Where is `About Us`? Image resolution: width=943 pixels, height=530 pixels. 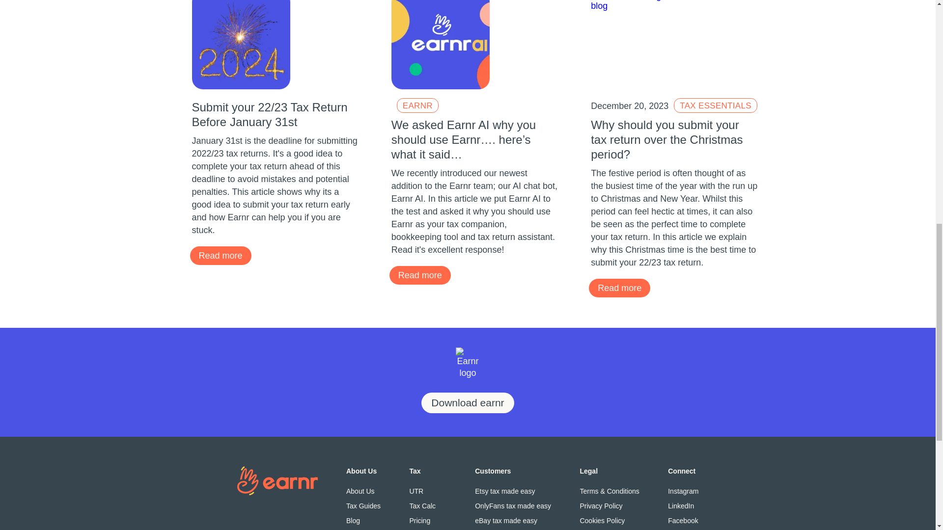 About Us is located at coordinates (363, 491).